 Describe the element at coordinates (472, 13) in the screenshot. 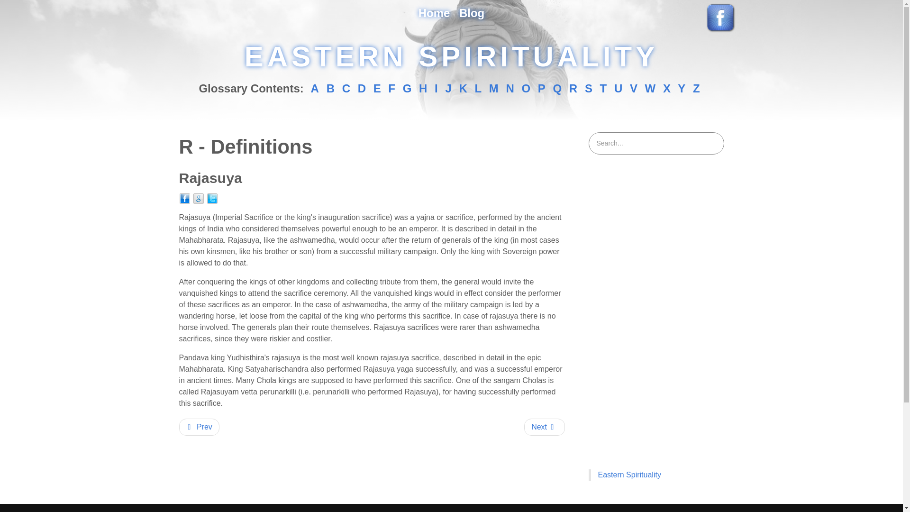

I see `Blog` at that location.